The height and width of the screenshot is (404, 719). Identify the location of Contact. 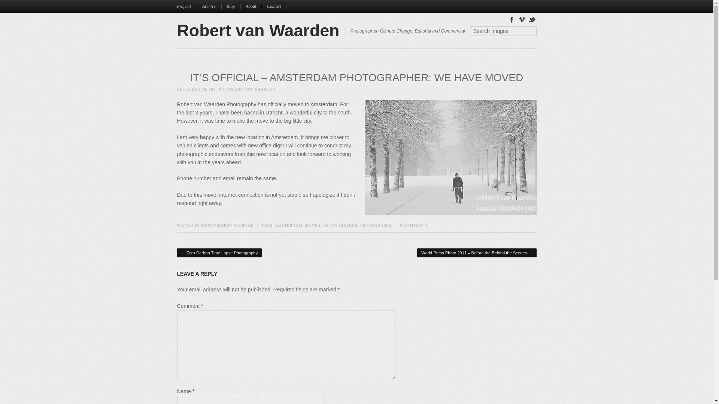
(276, 6).